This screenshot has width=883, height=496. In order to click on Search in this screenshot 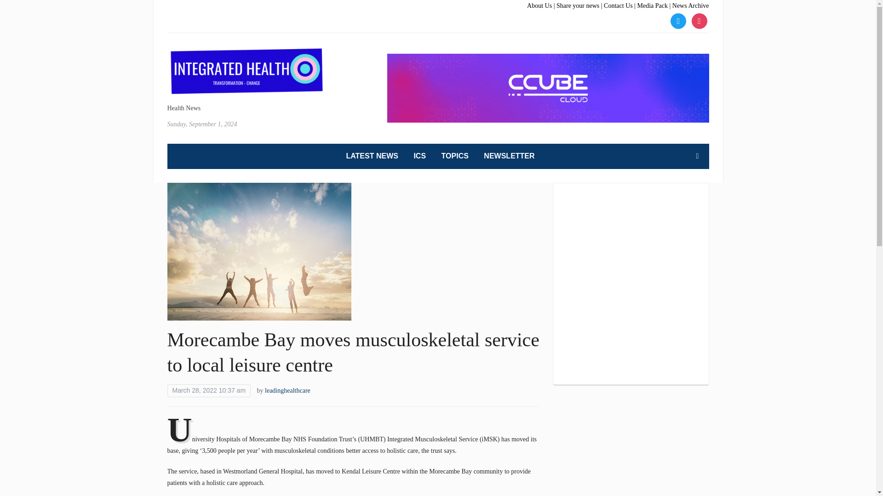, I will do `click(697, 156)`.